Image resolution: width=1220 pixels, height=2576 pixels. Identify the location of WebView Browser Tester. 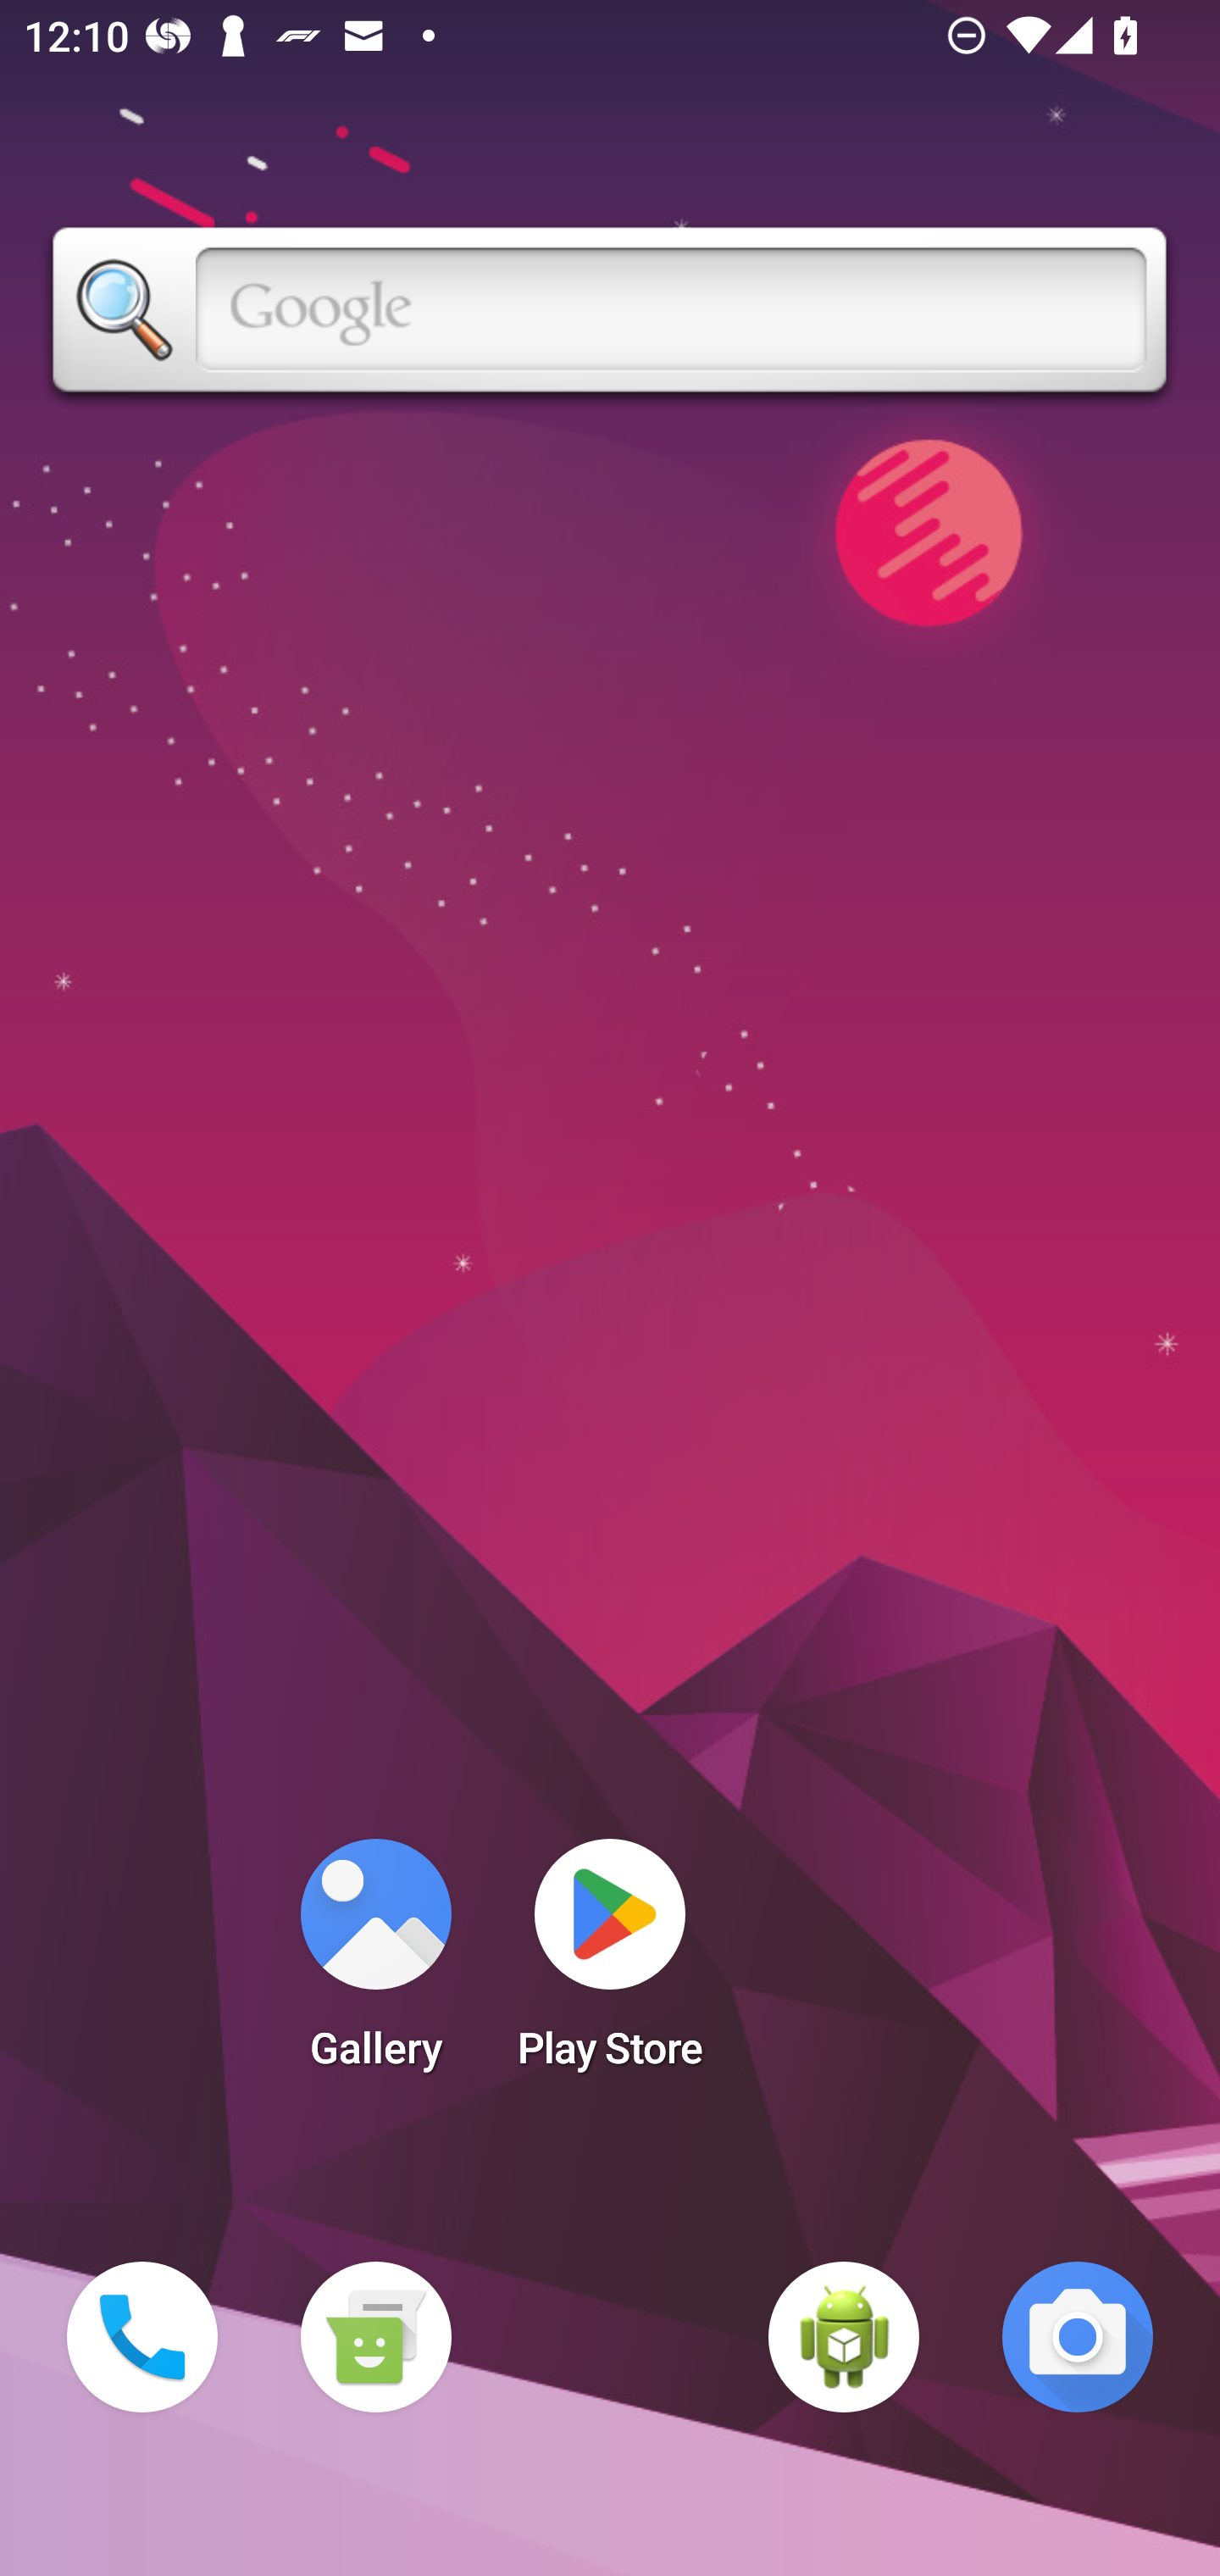
(844, 2337).